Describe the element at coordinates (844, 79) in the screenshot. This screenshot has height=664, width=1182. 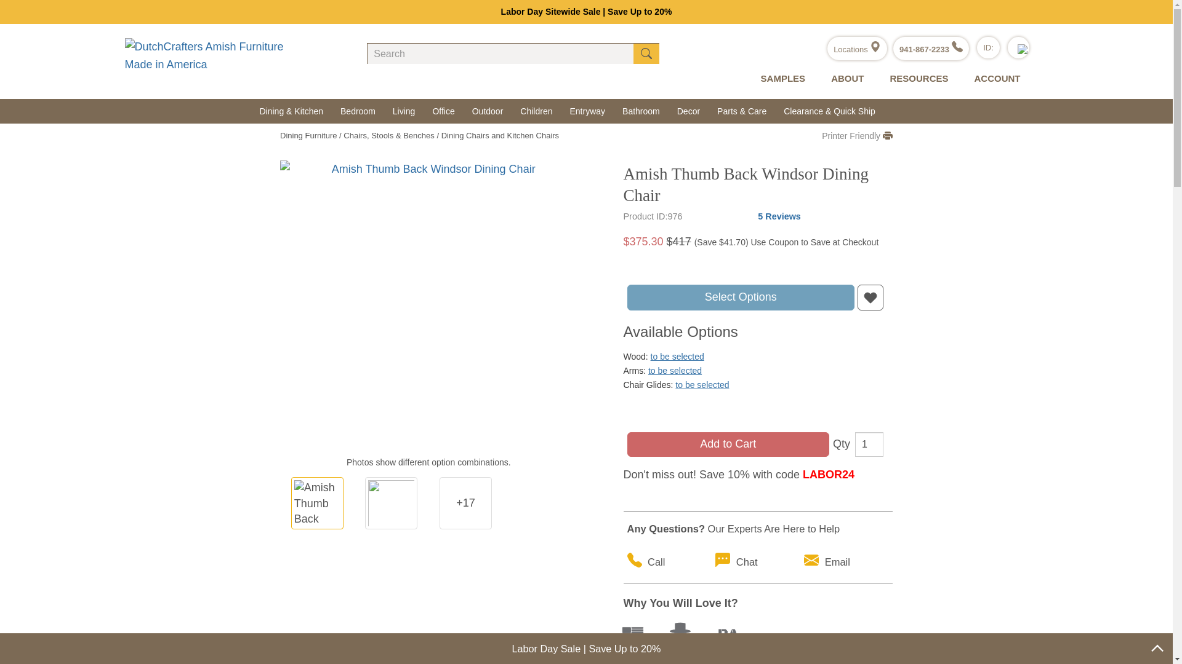
I see `ABOUT` at that location.